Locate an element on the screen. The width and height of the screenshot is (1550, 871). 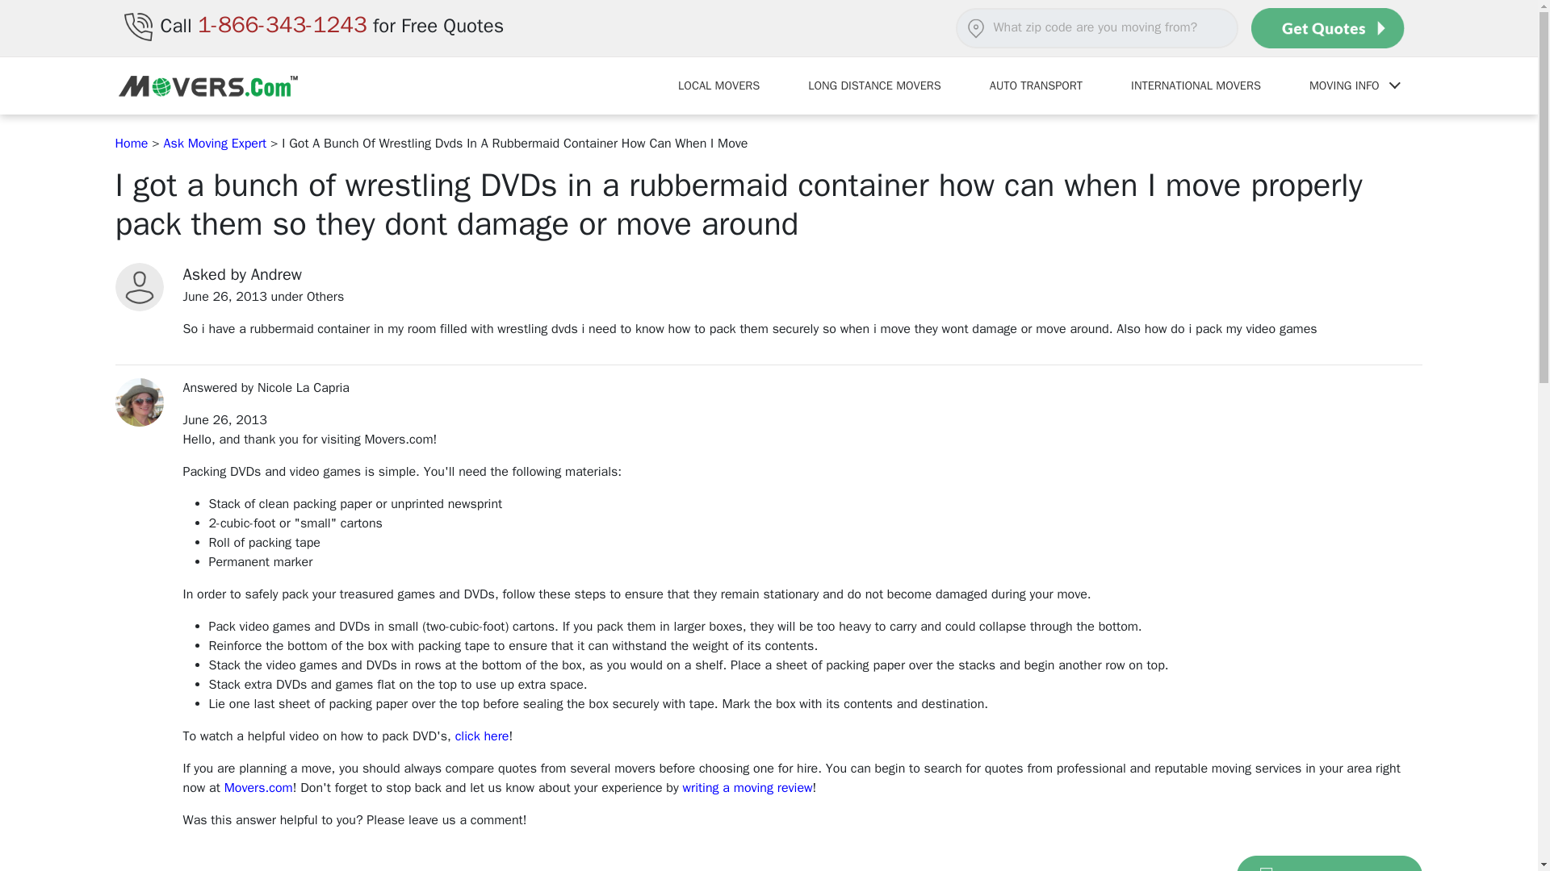
writing a moving review is located at coordinates (748, 787).